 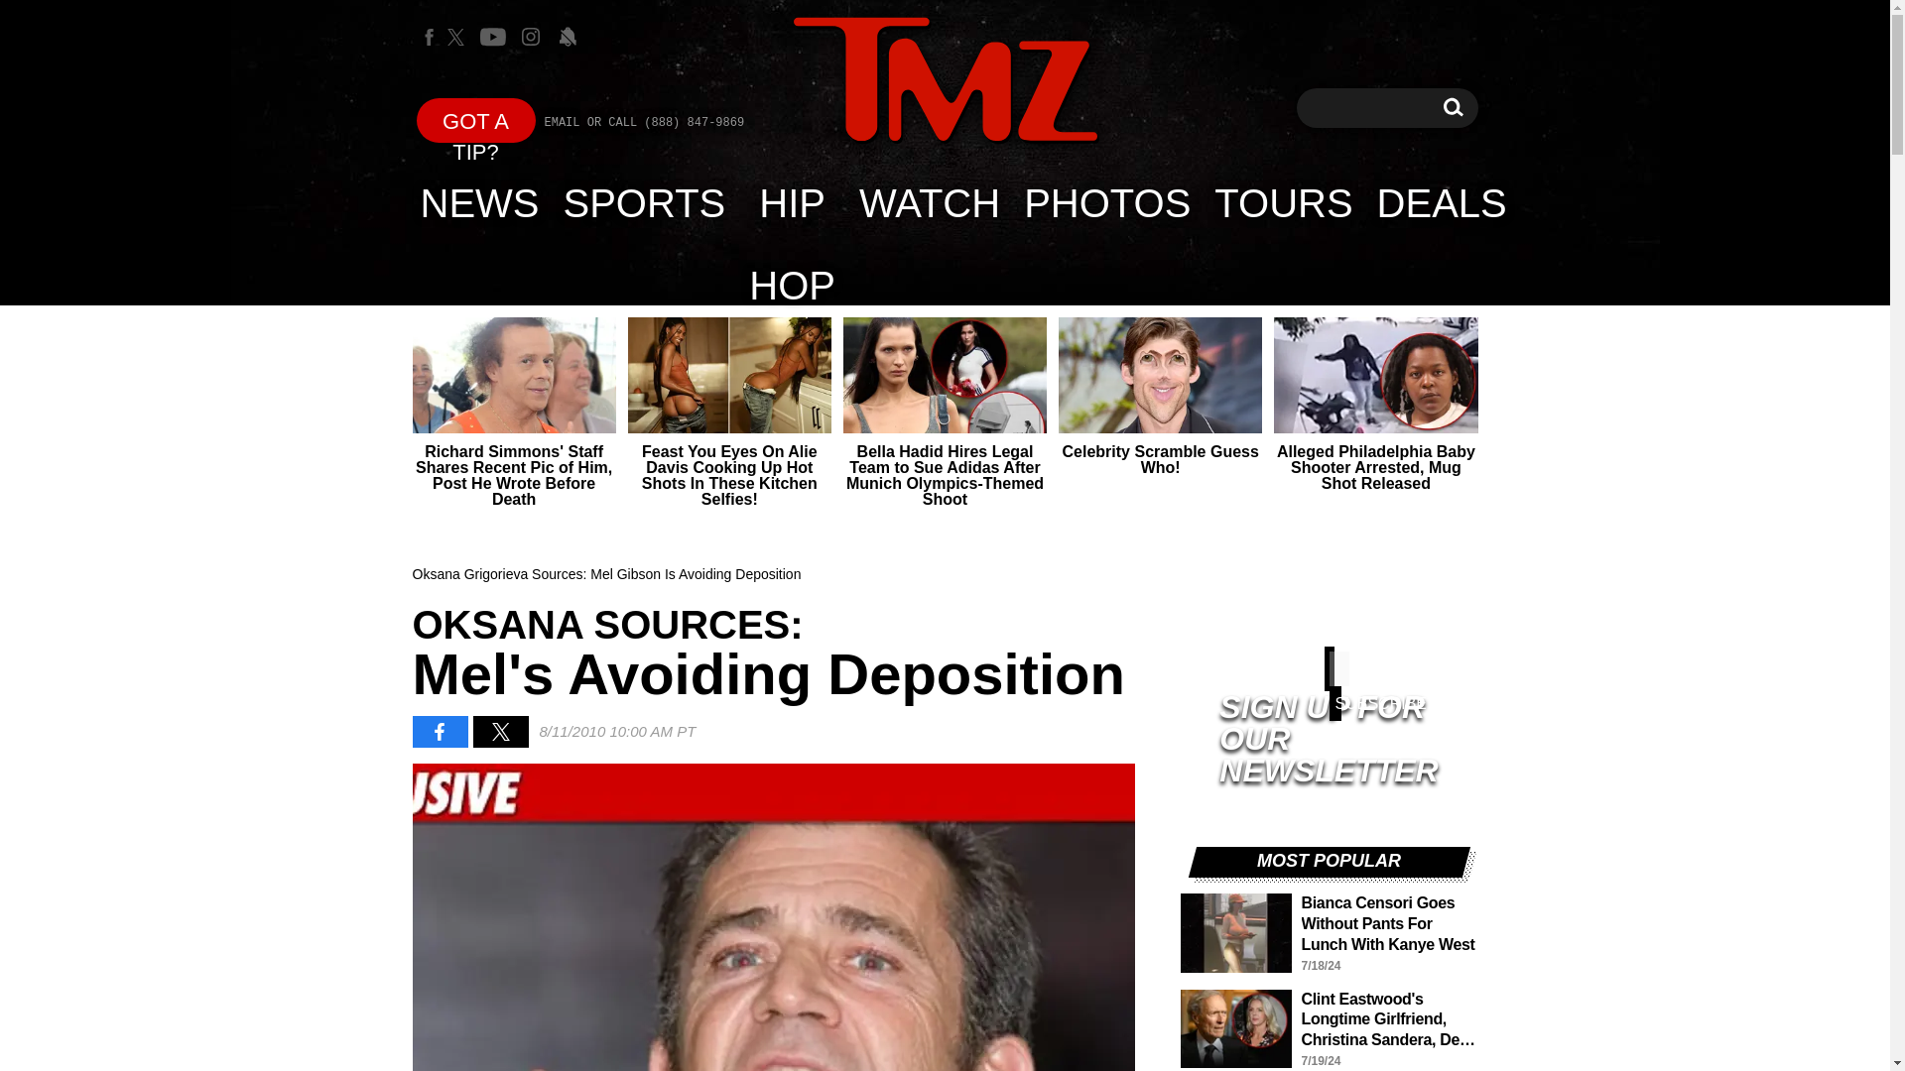 I want to click on DEALS, so click(x=1442, y=202).